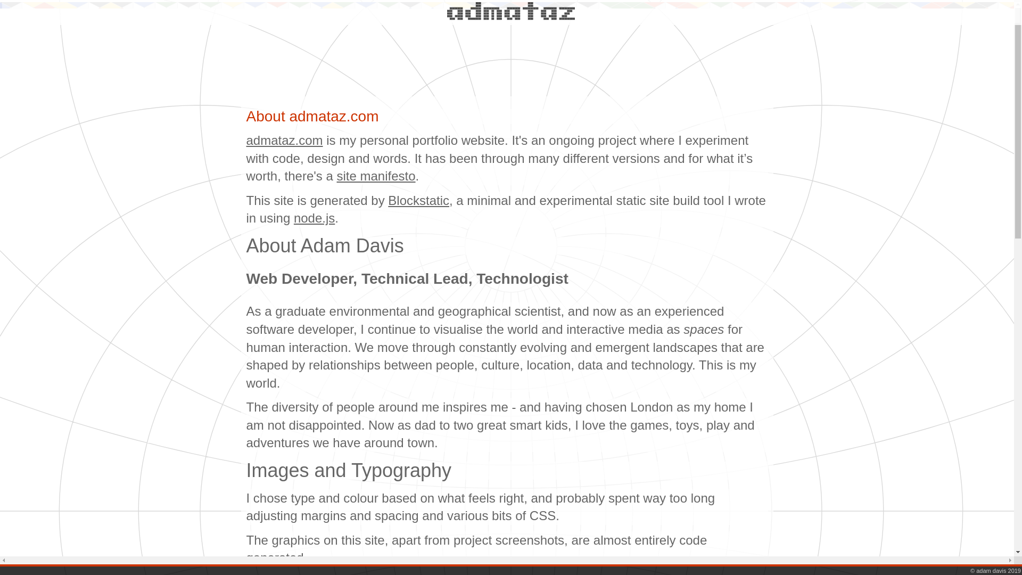  I want to click on site manifesto, so click(375, 176).